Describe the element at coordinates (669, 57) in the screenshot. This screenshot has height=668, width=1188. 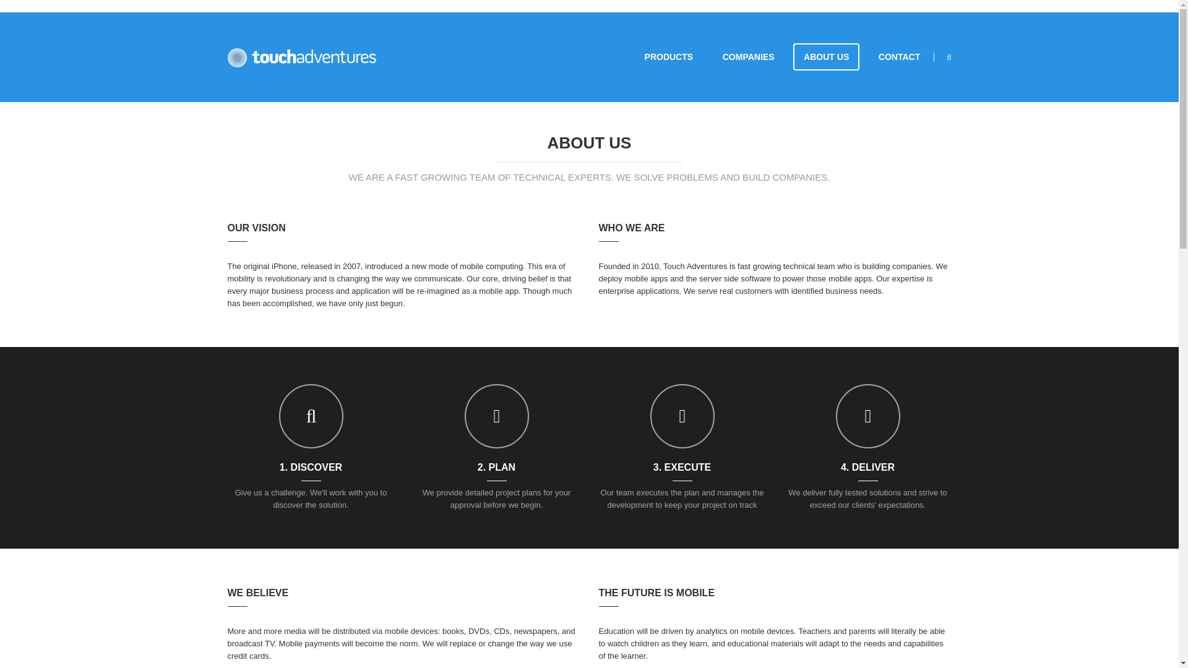
I see `PRODUCTS` at that location.